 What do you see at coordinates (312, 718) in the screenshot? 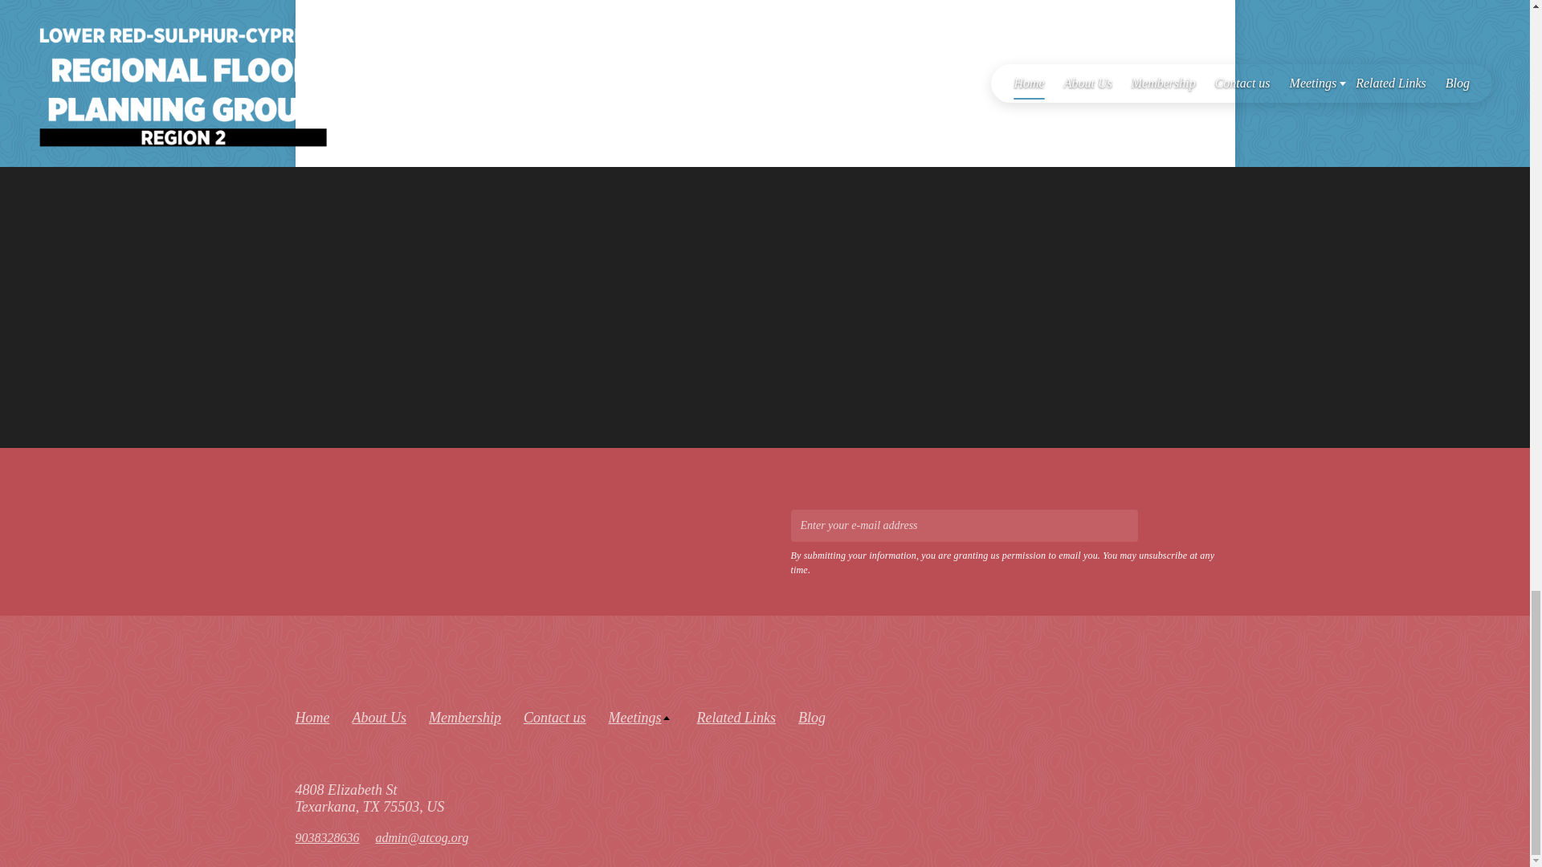
I see `Home` at bounding box center [312, 718].